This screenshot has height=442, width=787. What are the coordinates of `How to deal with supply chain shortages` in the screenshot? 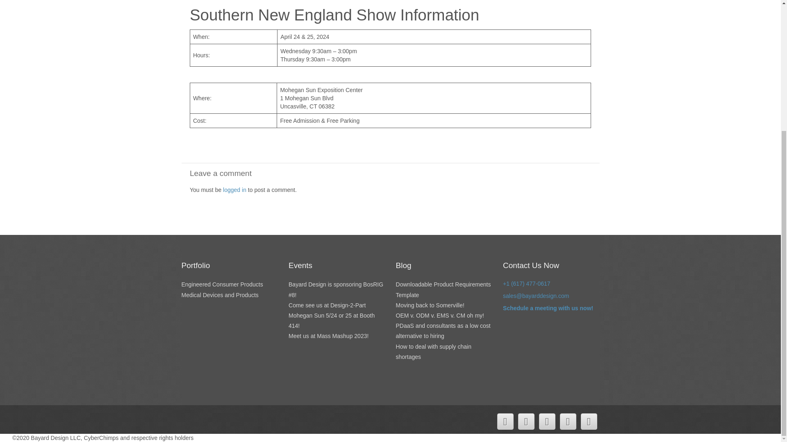 It's located at (434, 352).